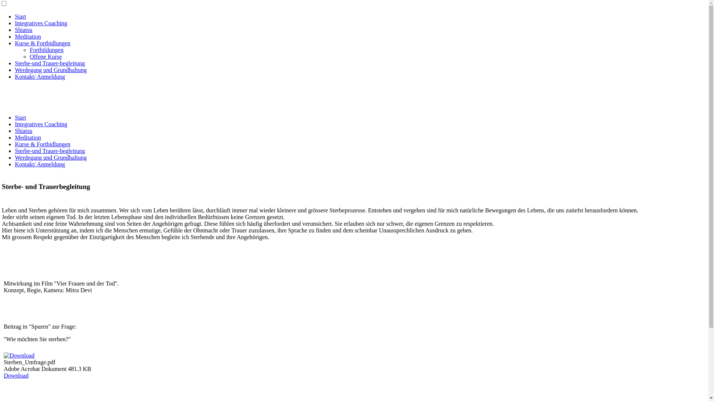  I want to click on Offene Kurse, so click(46, 56).